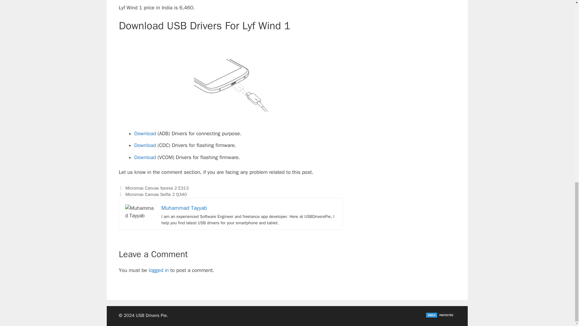 The image size is (579, 326). Describe the element at coordinates (145, 157) in the screenshot. I see `Download` at that location.